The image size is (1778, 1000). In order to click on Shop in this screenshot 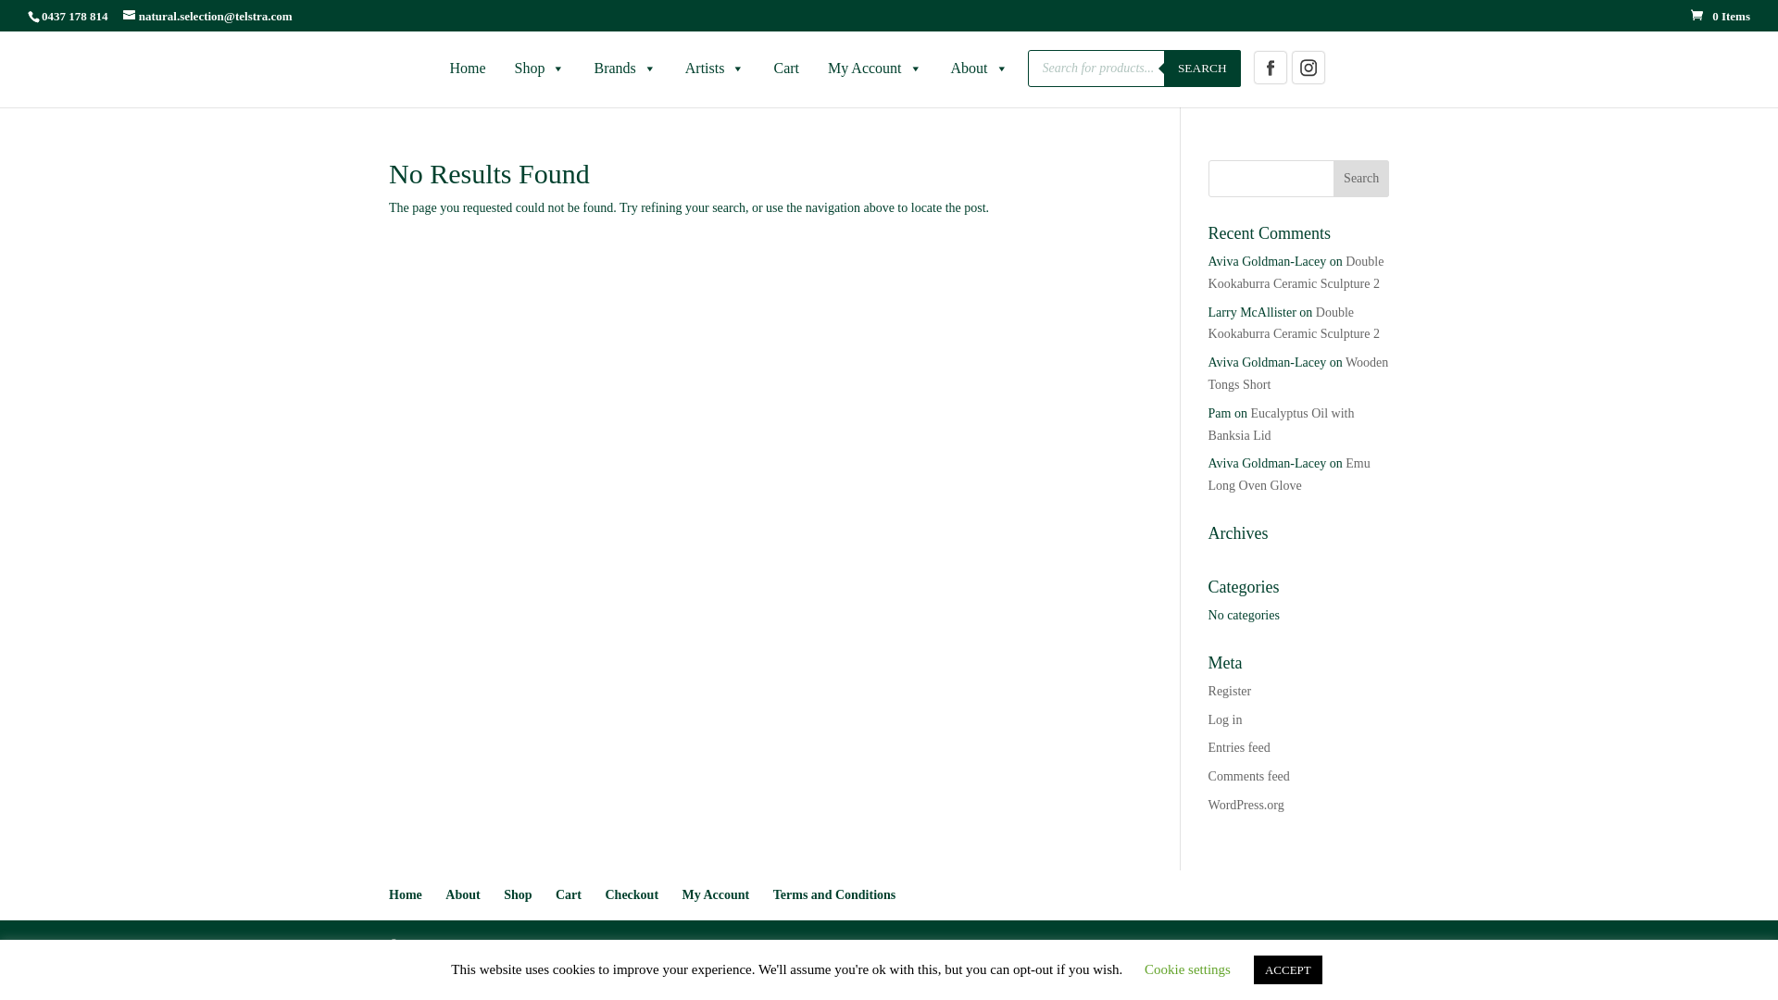, I will do `click(541, 69)`.